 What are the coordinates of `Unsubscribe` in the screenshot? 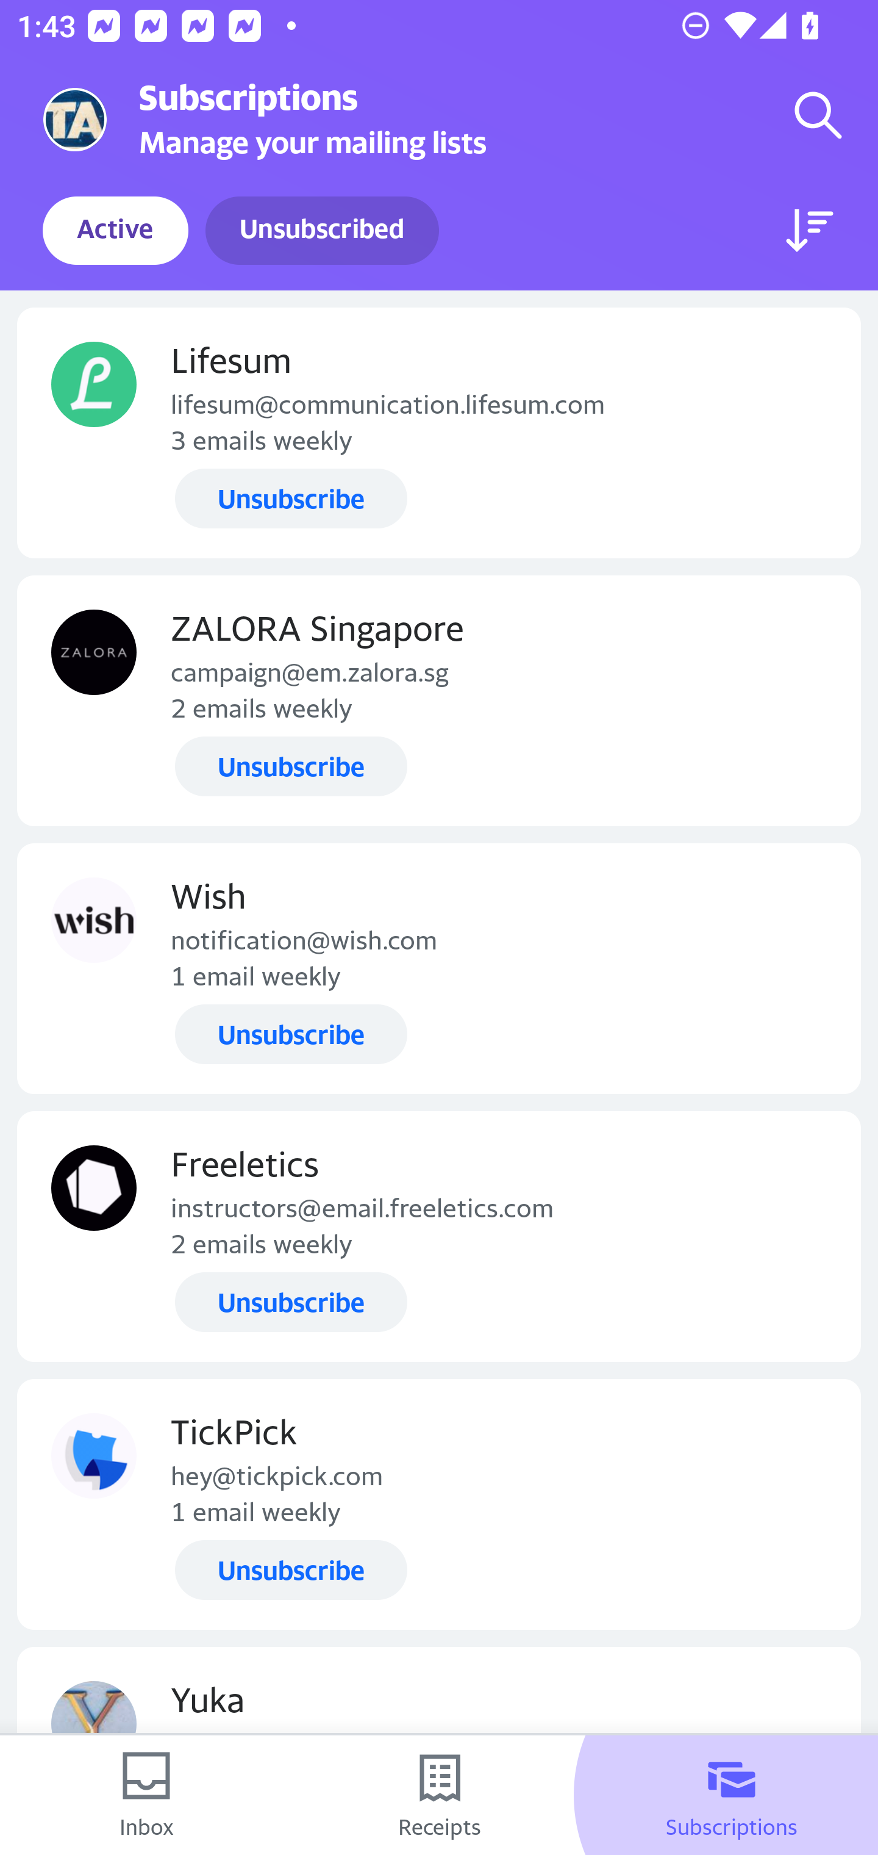 It's located at (291, 766).